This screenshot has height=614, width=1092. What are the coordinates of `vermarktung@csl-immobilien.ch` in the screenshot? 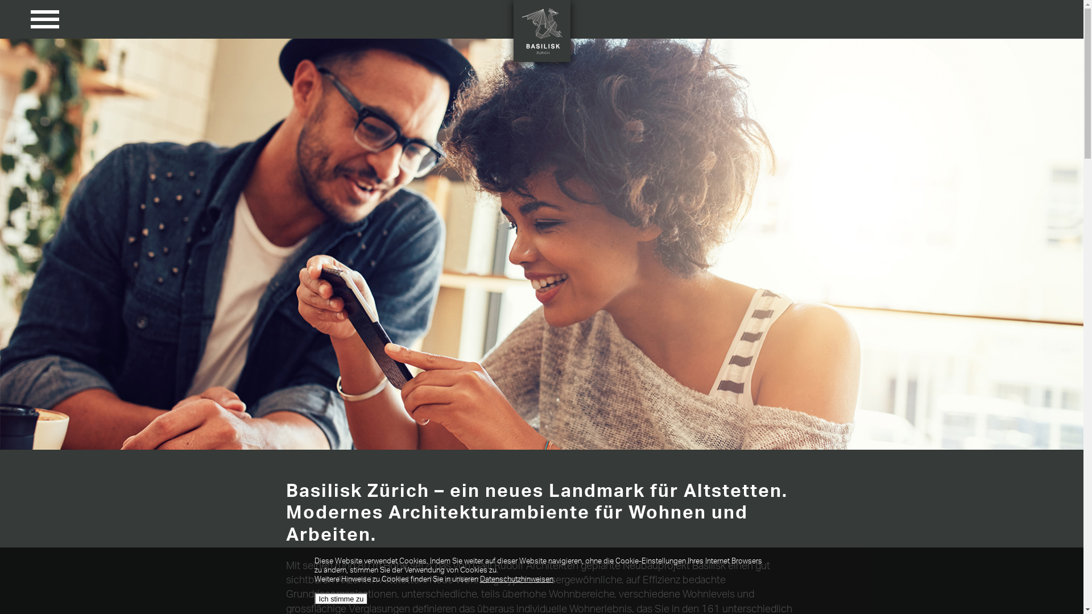 It's located at (584, 69).